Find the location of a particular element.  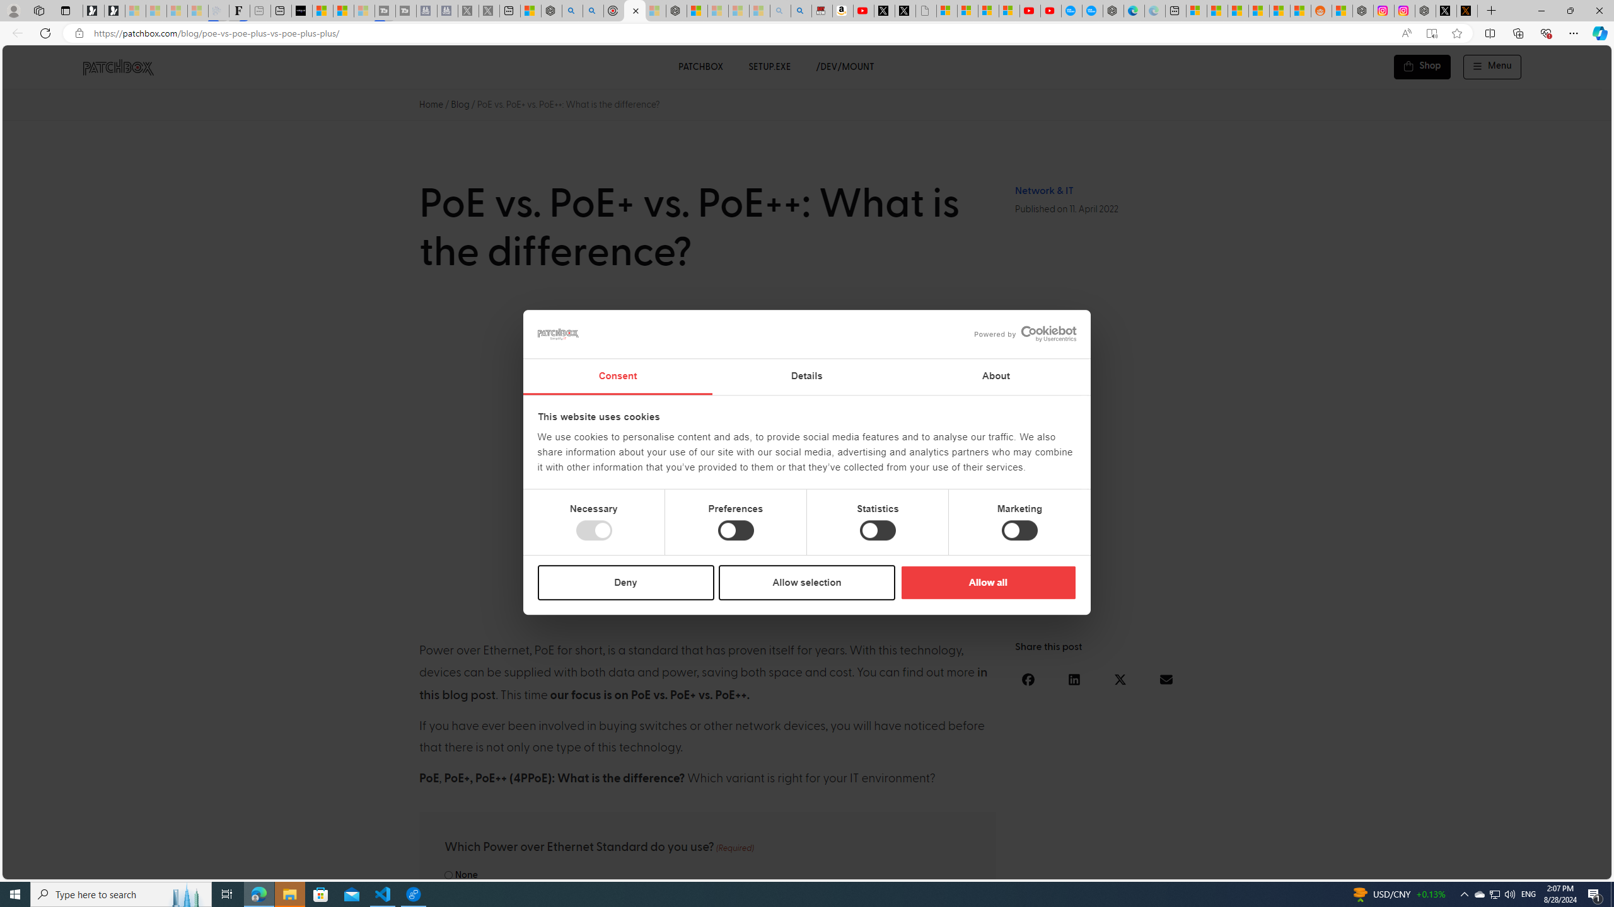

Share on facebook is located at coordinates (1029, 679).